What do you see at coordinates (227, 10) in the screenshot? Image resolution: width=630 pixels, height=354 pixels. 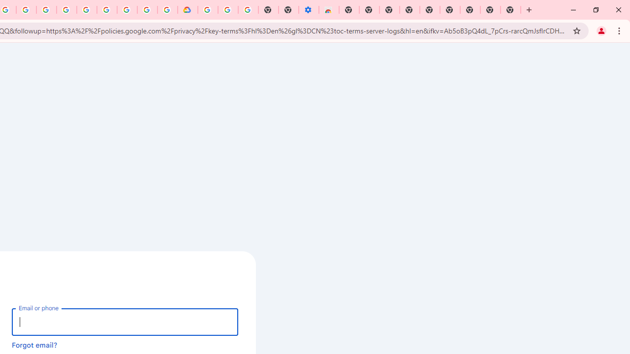 I see `Google Account Help` at bounding box center [227, 10].